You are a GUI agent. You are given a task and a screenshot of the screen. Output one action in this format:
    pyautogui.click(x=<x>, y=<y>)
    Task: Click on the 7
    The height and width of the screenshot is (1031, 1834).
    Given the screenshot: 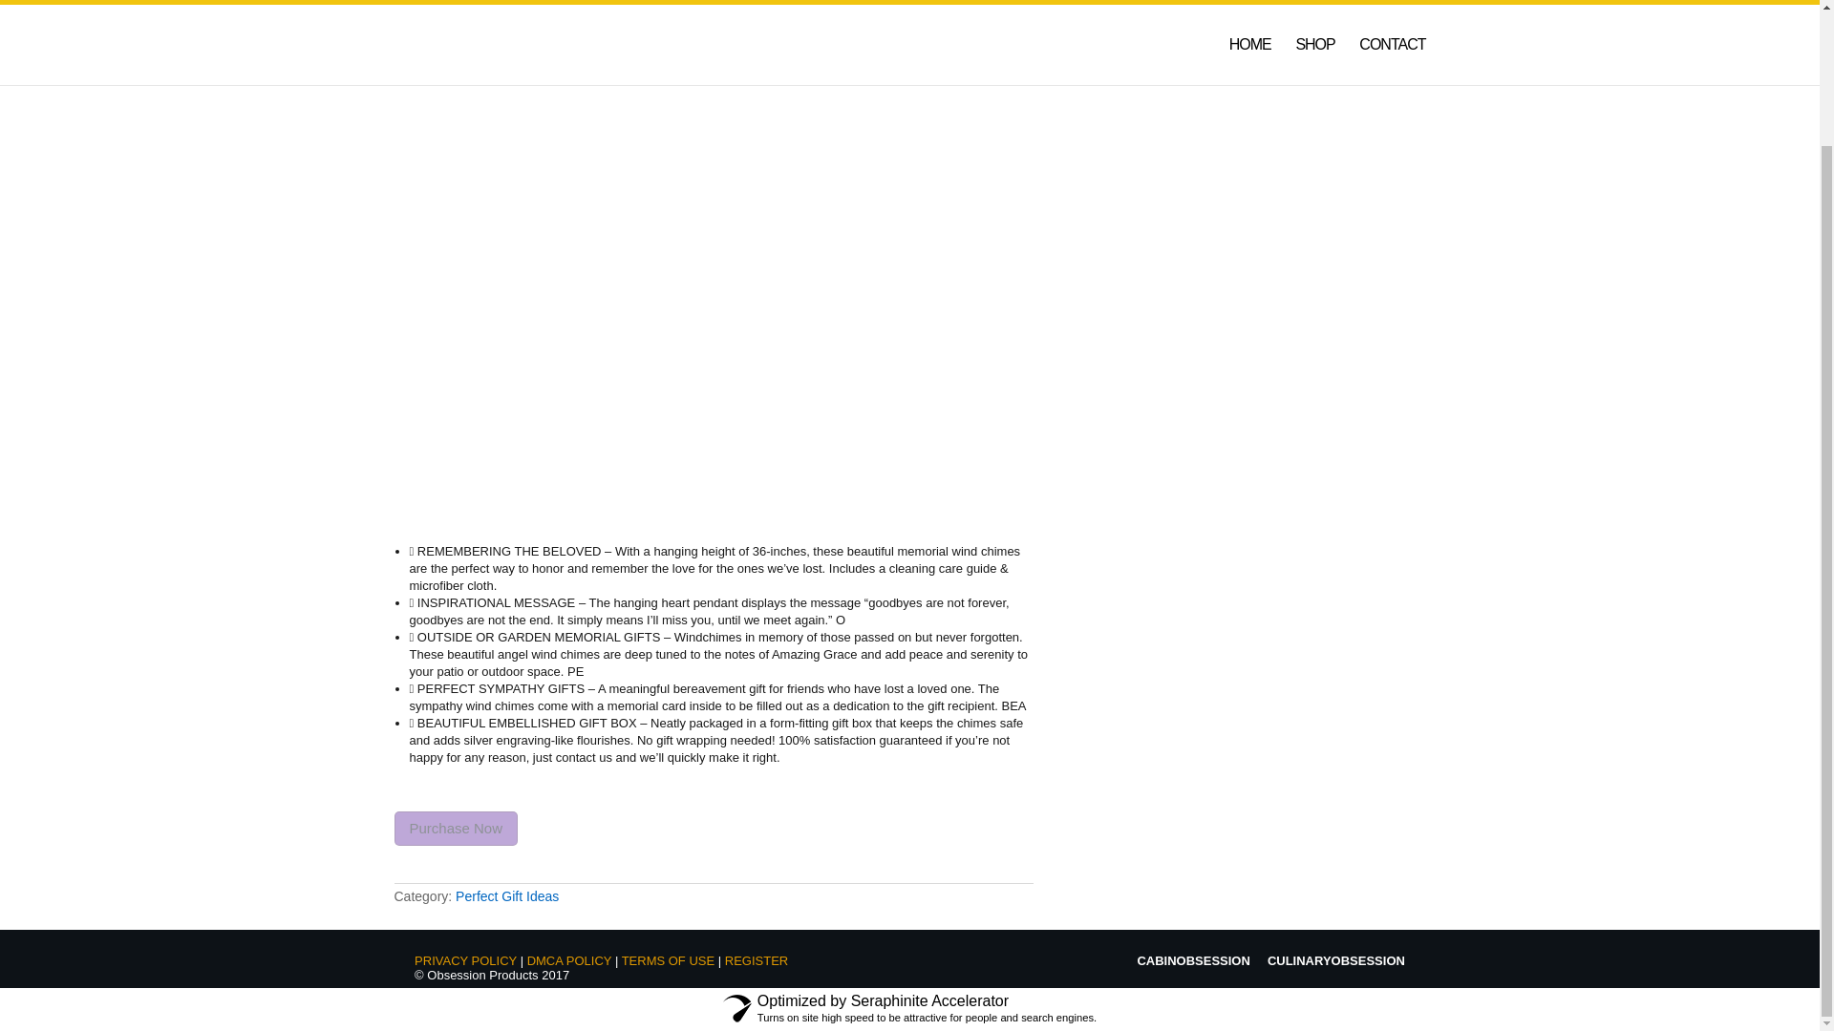 What is the action you would take?
    pyautogui.click(x=611, y=471)
    